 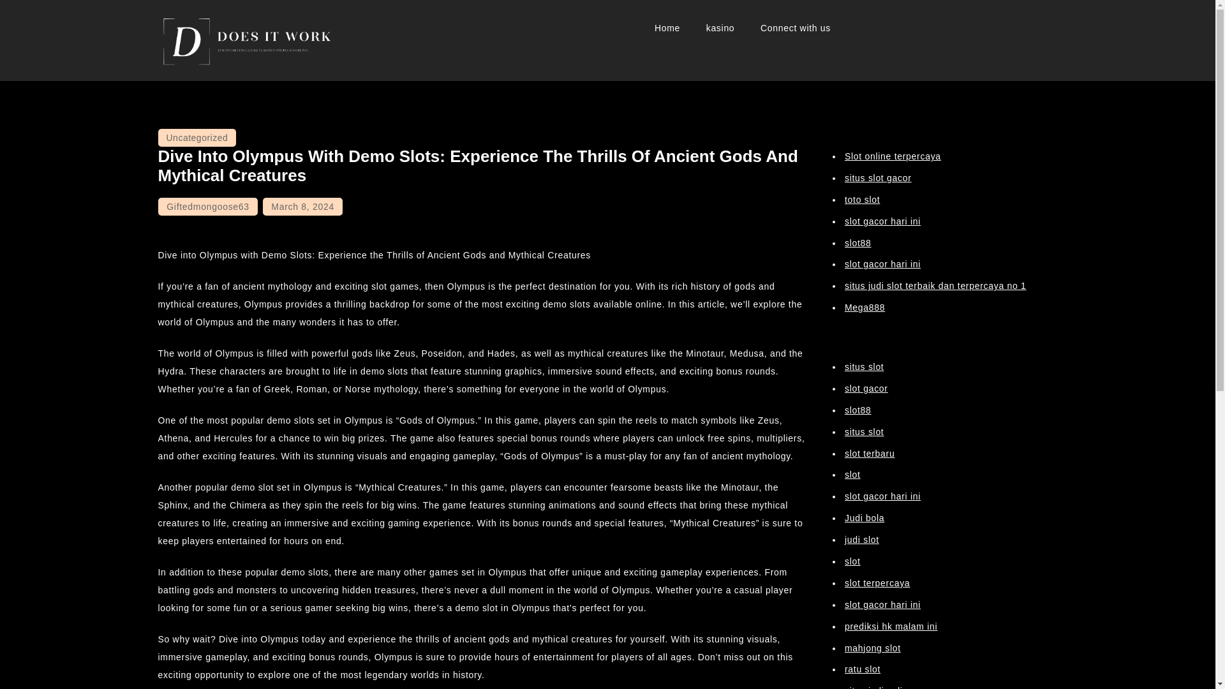 I want to click on kasino, so click(x=720, y=28).